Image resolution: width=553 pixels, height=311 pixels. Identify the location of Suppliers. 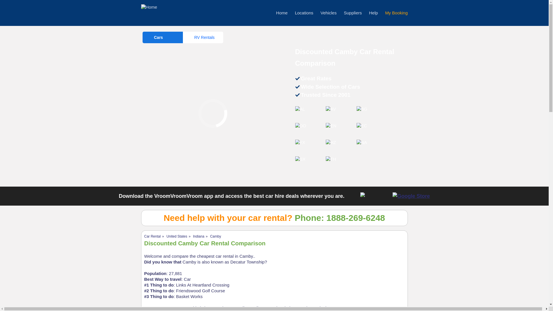
(353, 13).